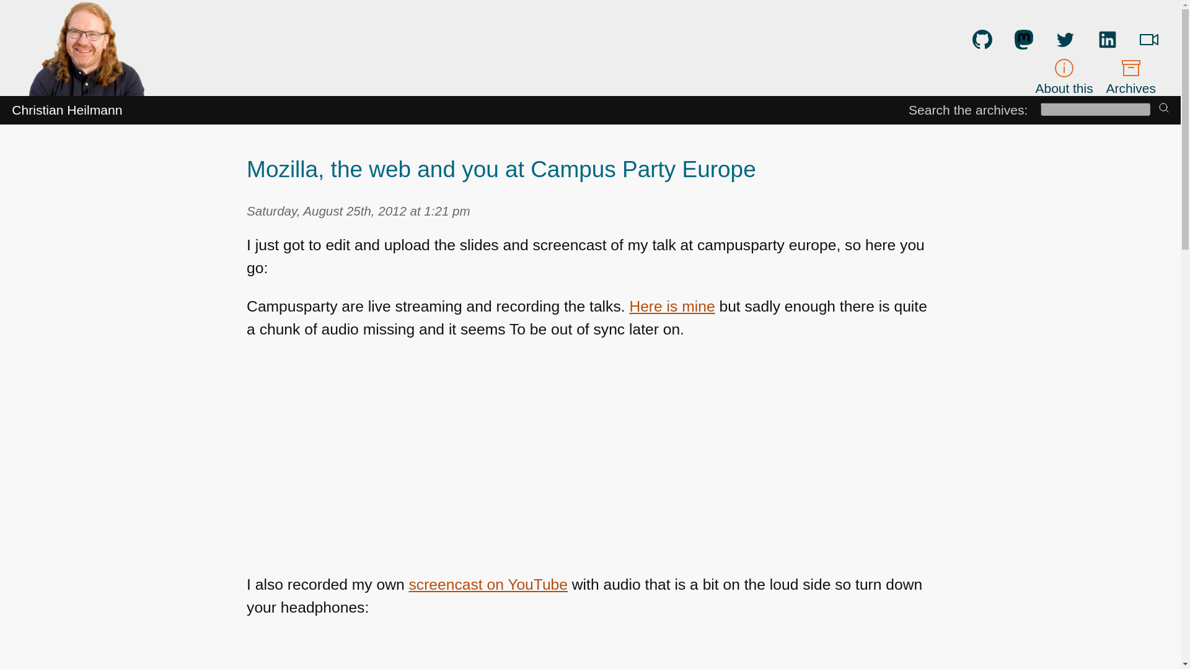  I want to click on Chris Heilmann on Mastodon, so click(1024, 39).